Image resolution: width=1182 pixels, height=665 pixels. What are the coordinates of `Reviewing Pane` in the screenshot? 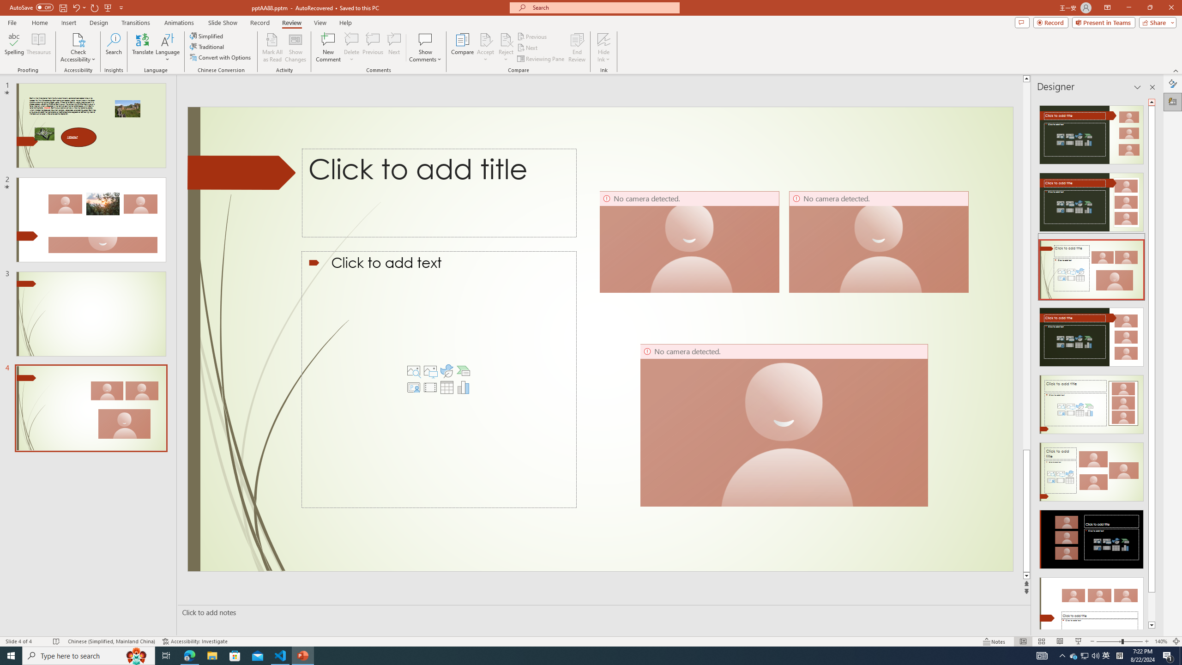 It's located at (541, 59).